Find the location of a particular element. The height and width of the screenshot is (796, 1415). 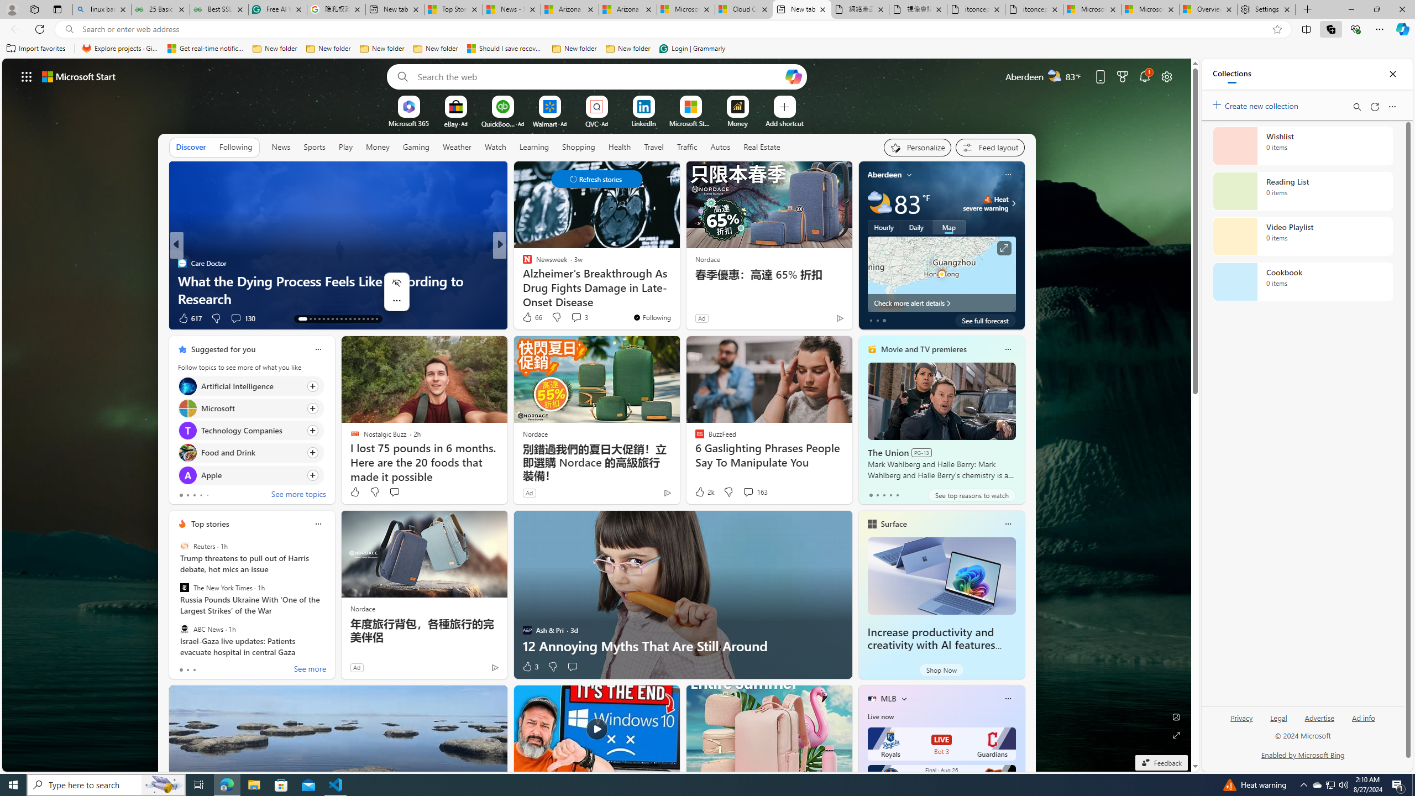

Reading List collection, 0 items is located at coordinates (1302, 191).